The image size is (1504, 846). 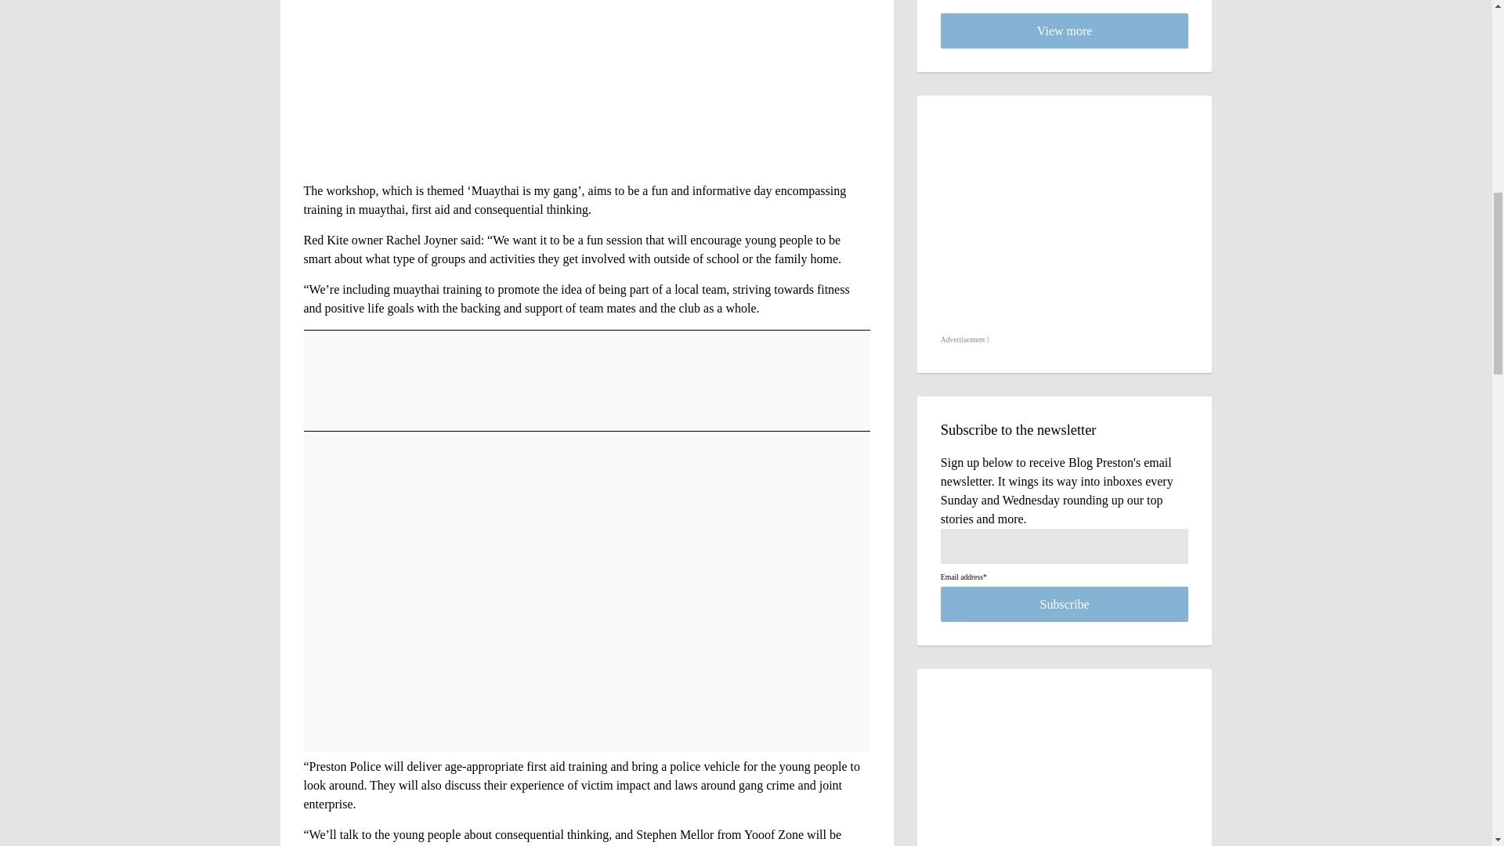 I want to click on Subscribe, so click(x=1065, y=604).